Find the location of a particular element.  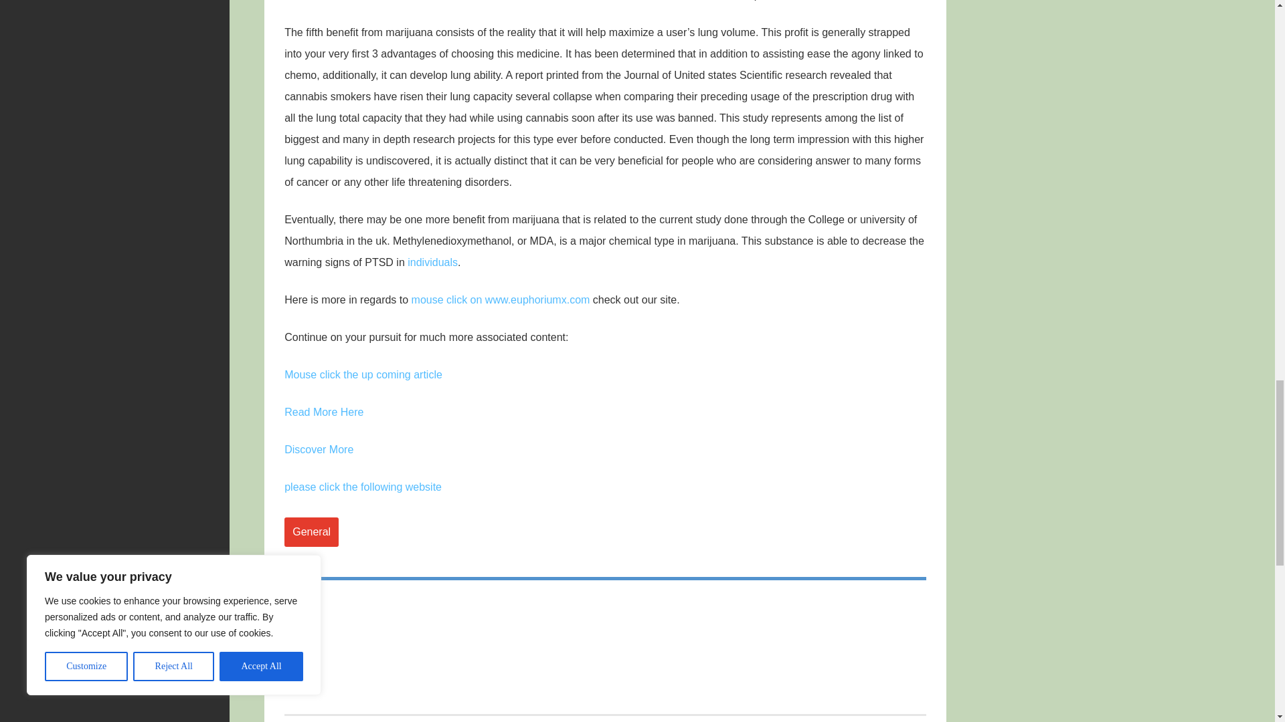

individuals is located at coordinates (432, 262).